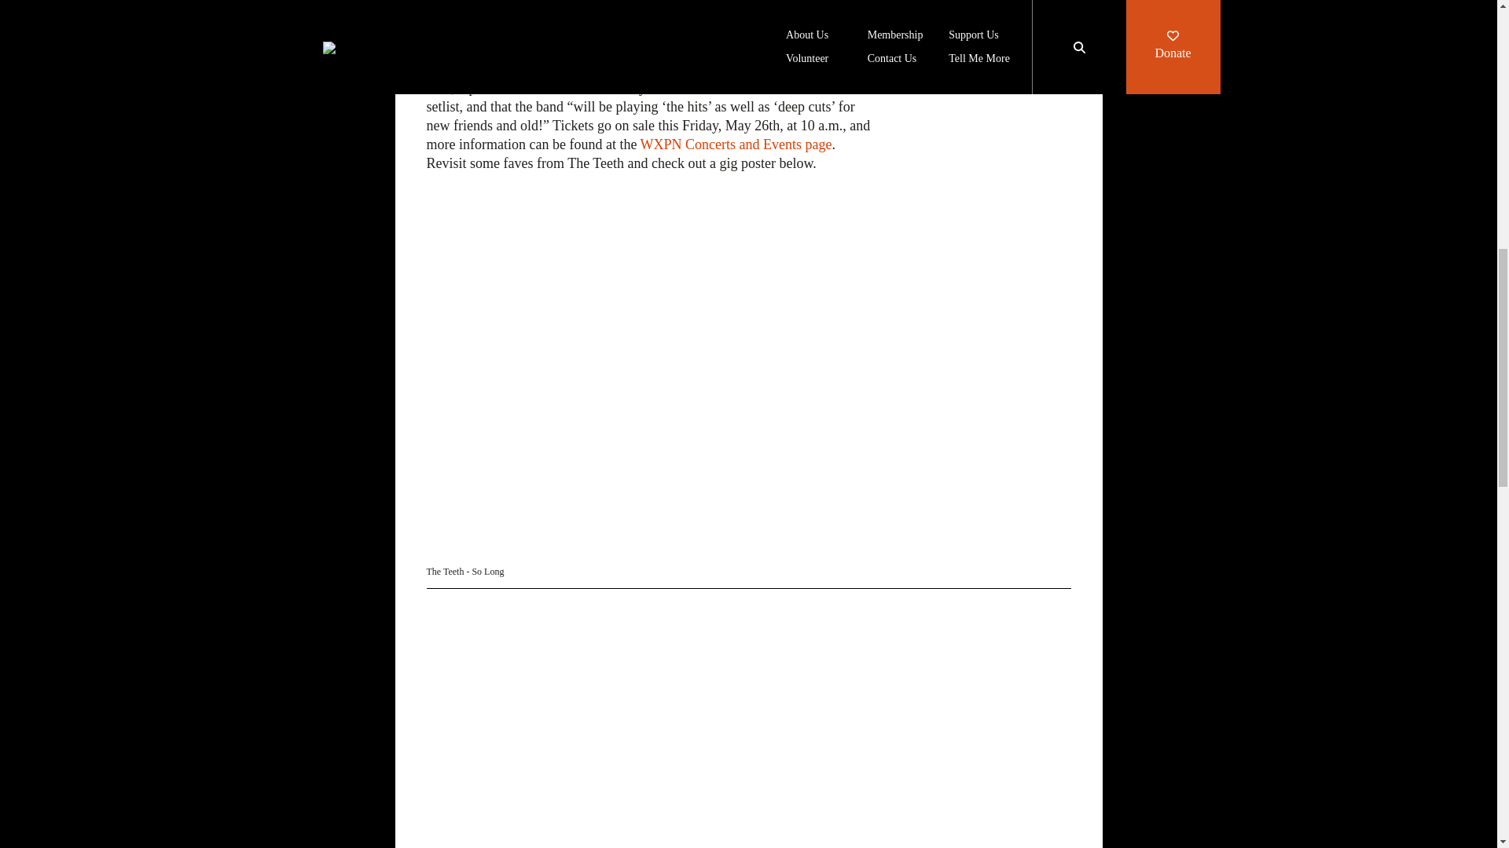 The height and width of the screenshot is (848, 1509). What do you see at coordinates (604, 13) in the screenshot?
I see `a long-form piece at Hard Noise` at bounding box center [604, 13].